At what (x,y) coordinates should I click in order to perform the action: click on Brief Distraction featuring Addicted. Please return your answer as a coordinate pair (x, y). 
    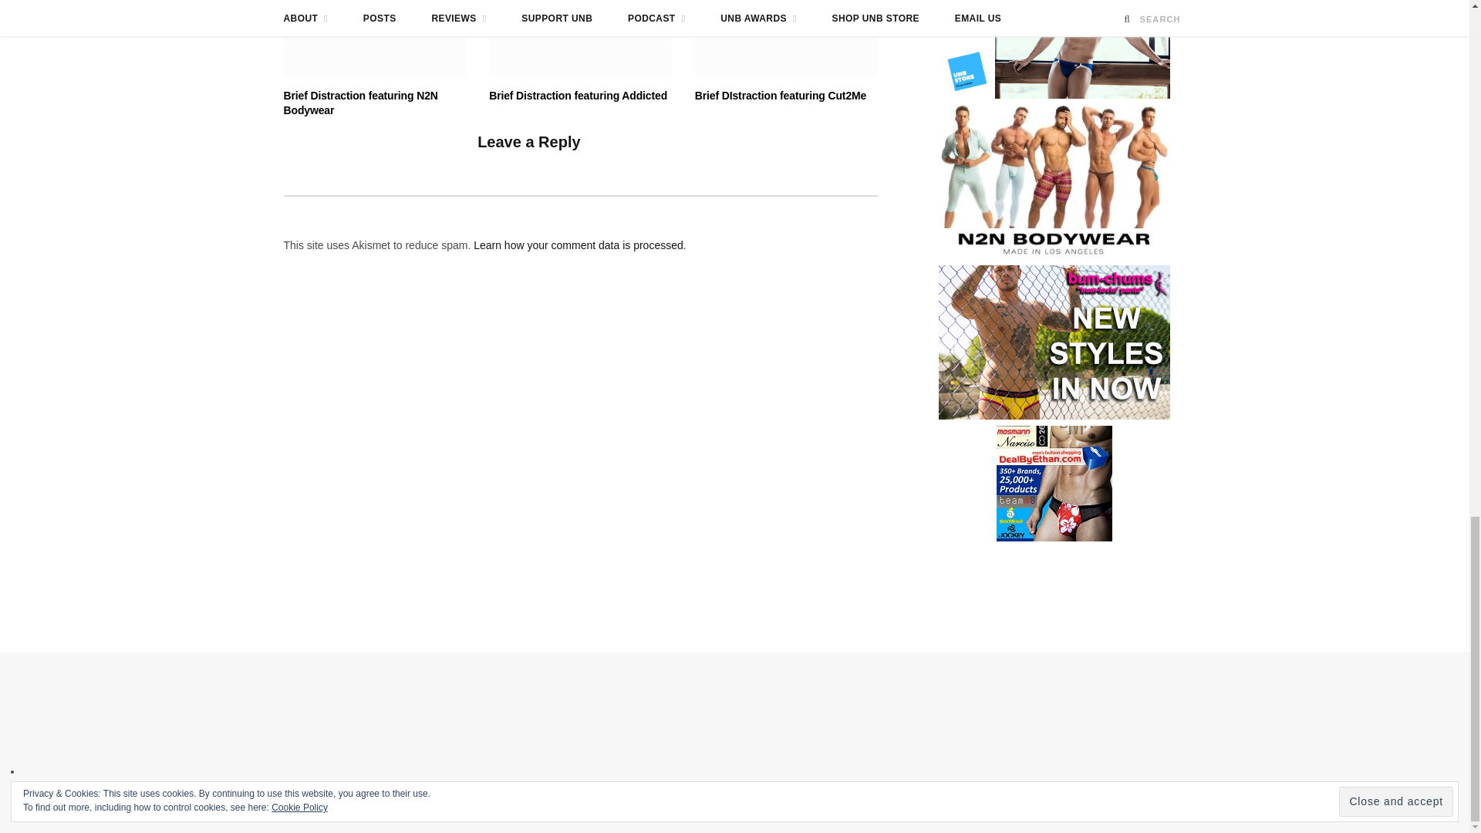
    Looking at the image, I should click on (580, 39).